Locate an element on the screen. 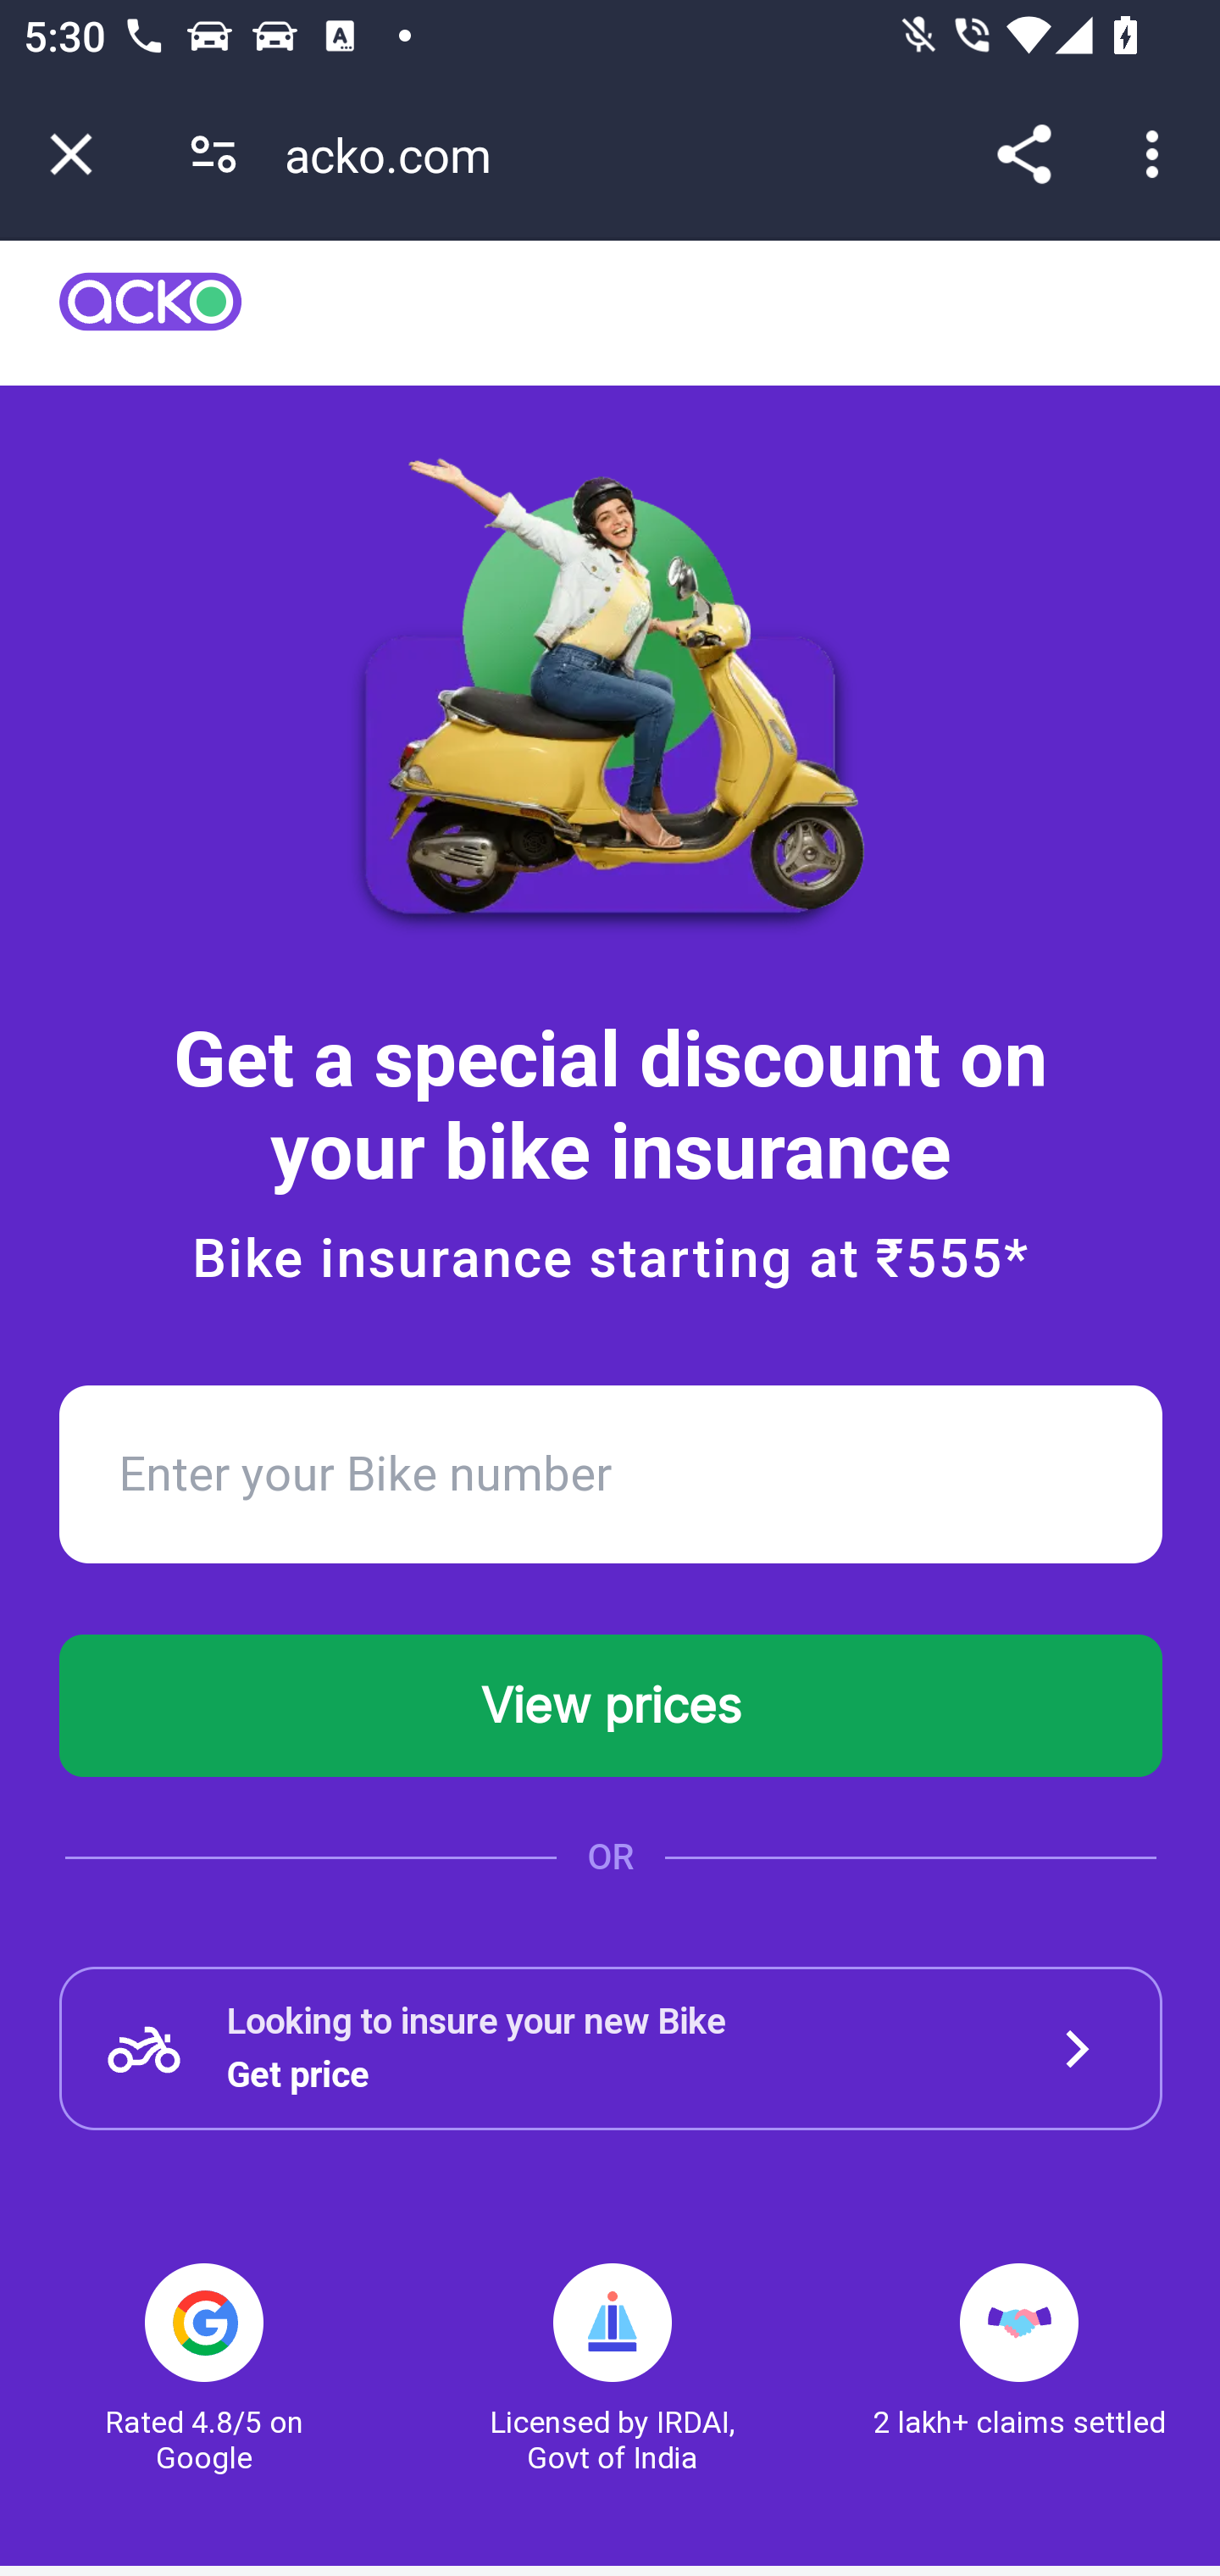 The image size is (1220, 2576). Looking to insure your new Bike Get price is located at coordinates (612, 2049).